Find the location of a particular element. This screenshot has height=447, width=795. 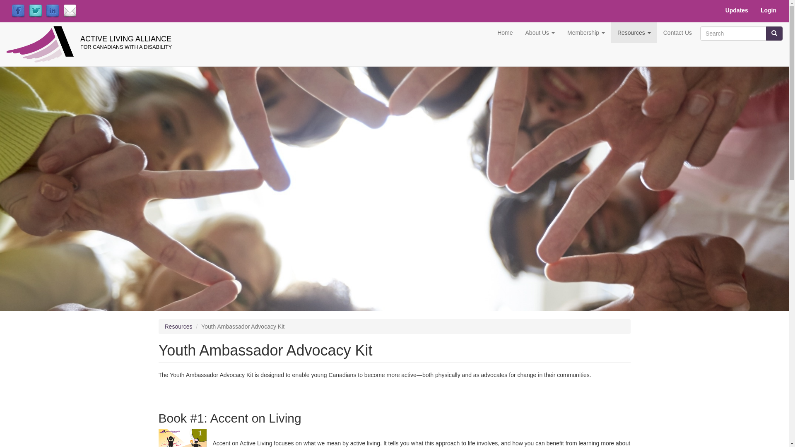

Search is located at coordinates (701, 41).